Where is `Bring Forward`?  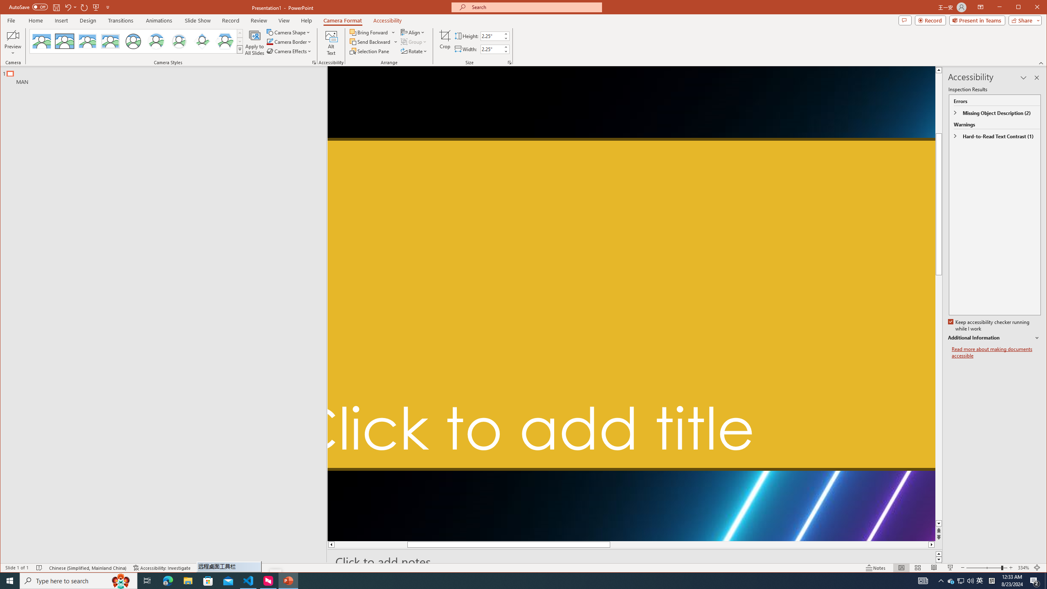
Bring Forward is located at coordinates (373, 32).